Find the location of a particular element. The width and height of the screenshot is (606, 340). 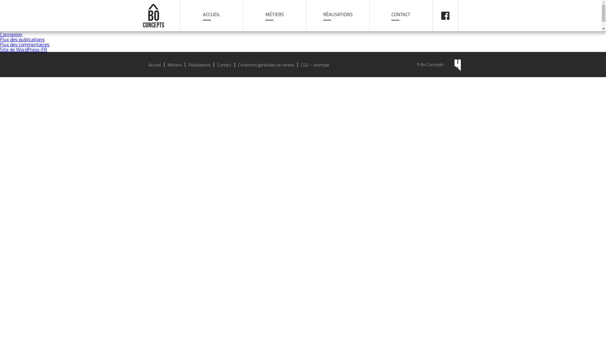

Site de WordPress-FR is located at coordinates (23, 49).